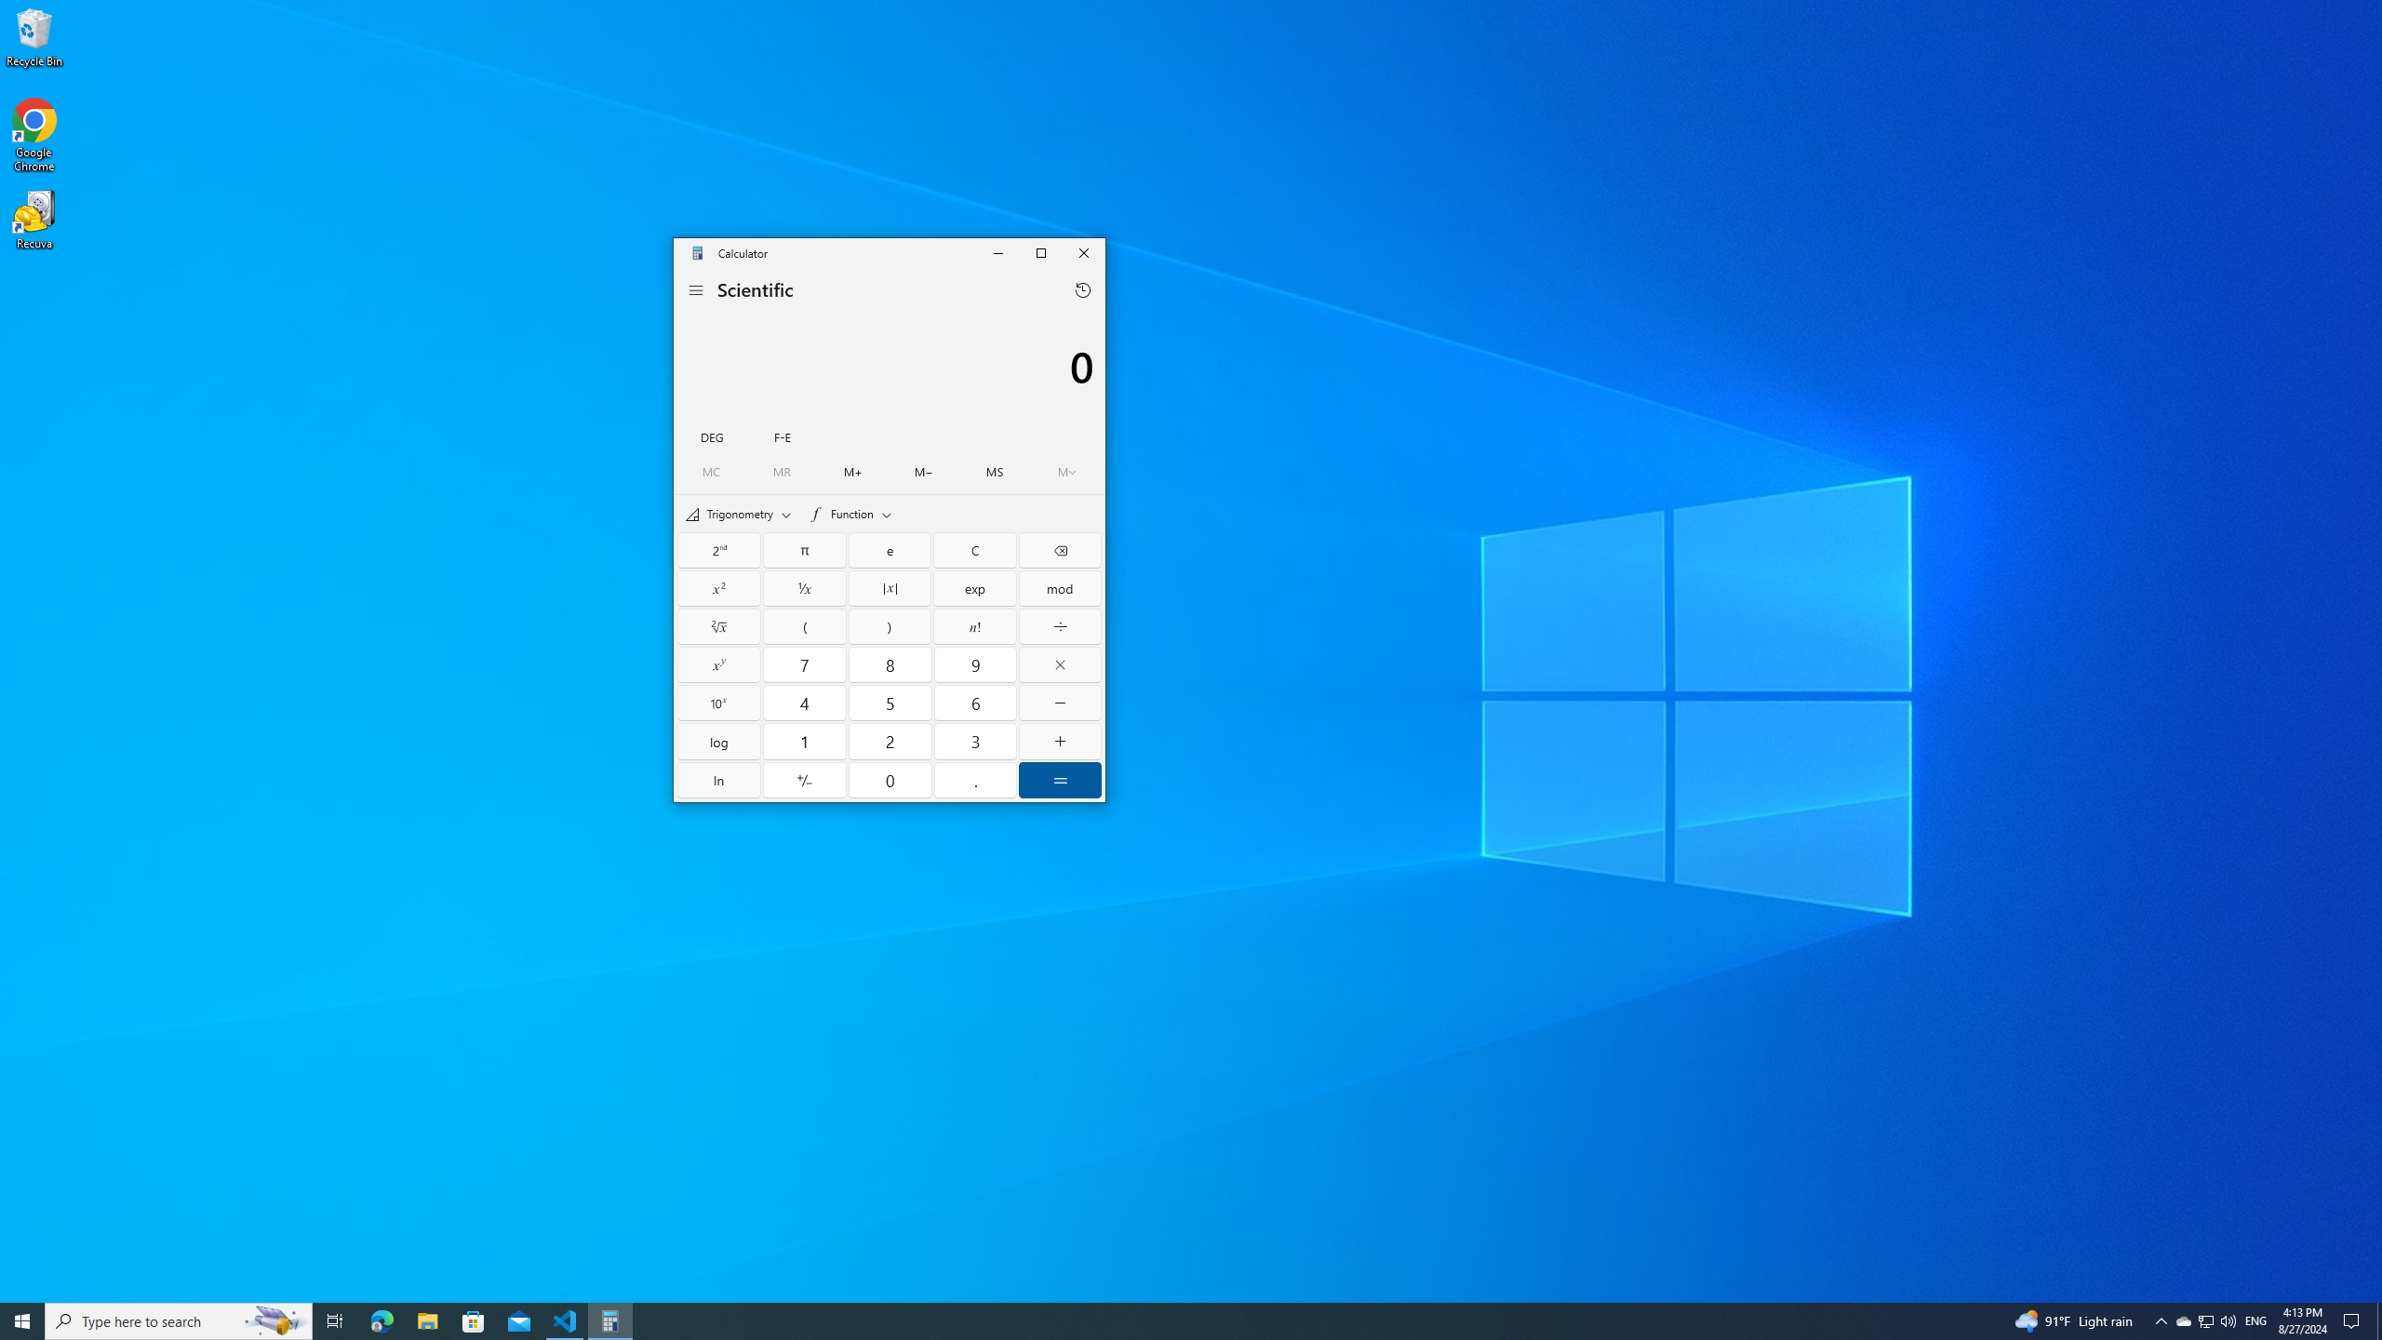 Image resolution: width=2382 pixels, height=1340 pixels. I want to click on Degrees toggle, so click(711, 435).